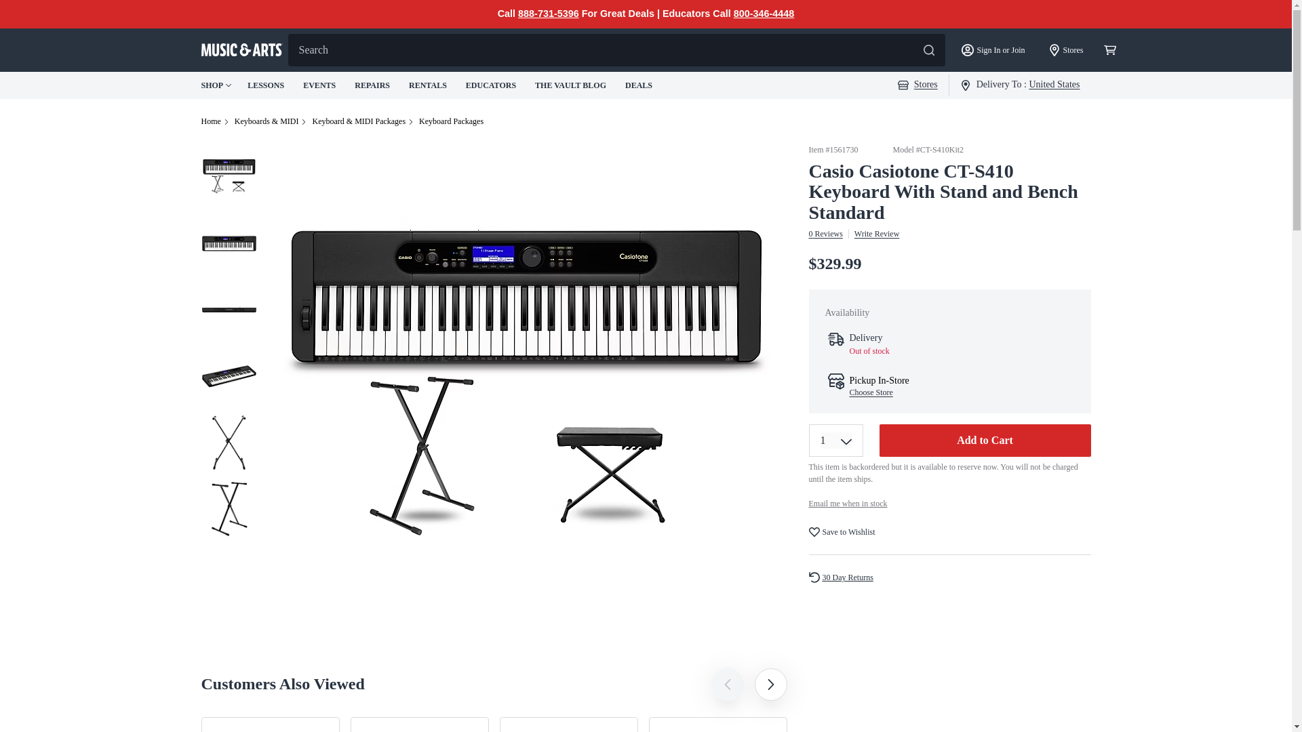 Image resolution: width=1302 pixels, height=732 pixels. Describe the element at coordinates (639, 85) in the screenshot. I see `DEALS` at that location.